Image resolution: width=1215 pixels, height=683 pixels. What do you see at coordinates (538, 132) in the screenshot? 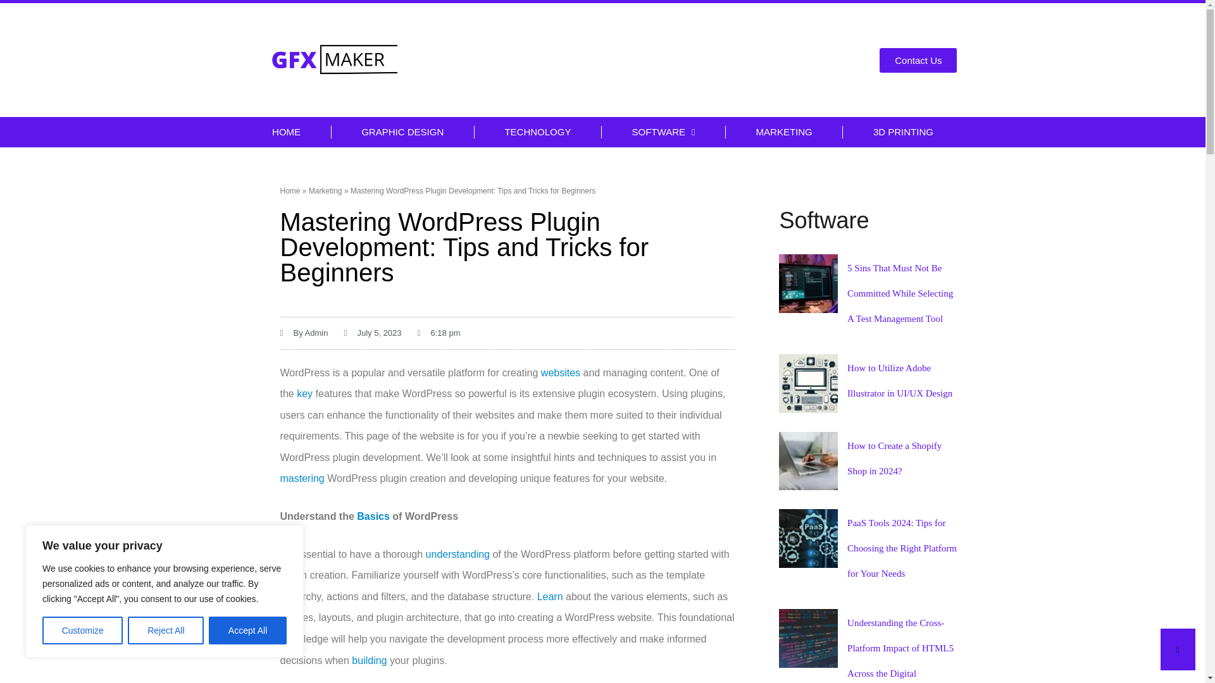
I see `TECHNOLOGY` at bounding box center [538, 132].